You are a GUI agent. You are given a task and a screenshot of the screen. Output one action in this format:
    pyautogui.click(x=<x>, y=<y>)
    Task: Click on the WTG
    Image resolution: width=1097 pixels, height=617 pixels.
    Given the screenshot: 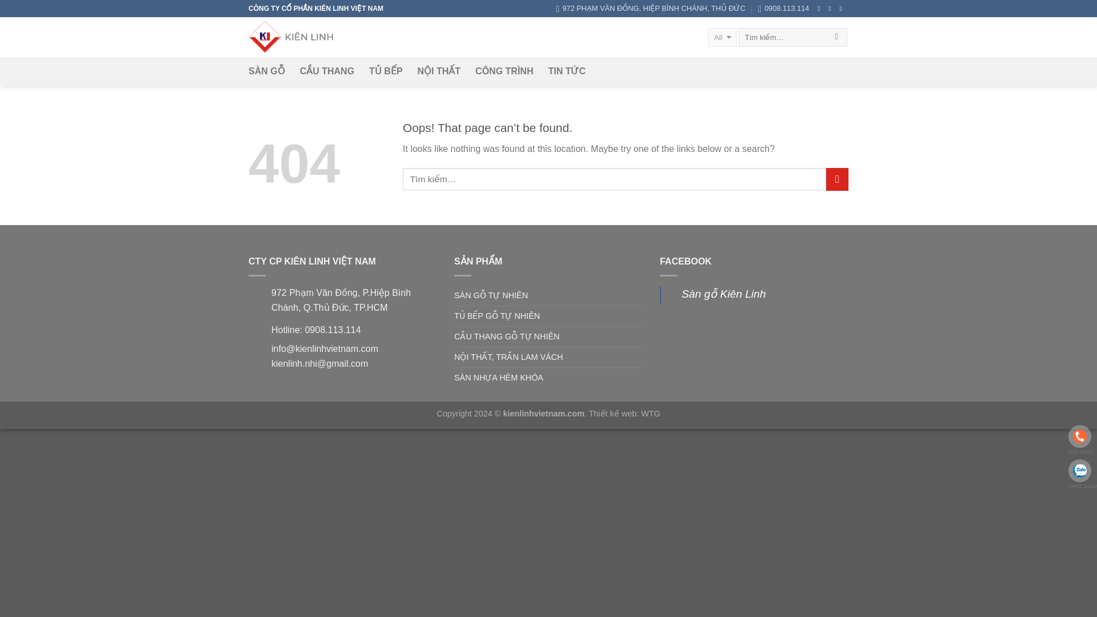 What is the action you would take?
    pyautogui.click(x=650, y=414)
    